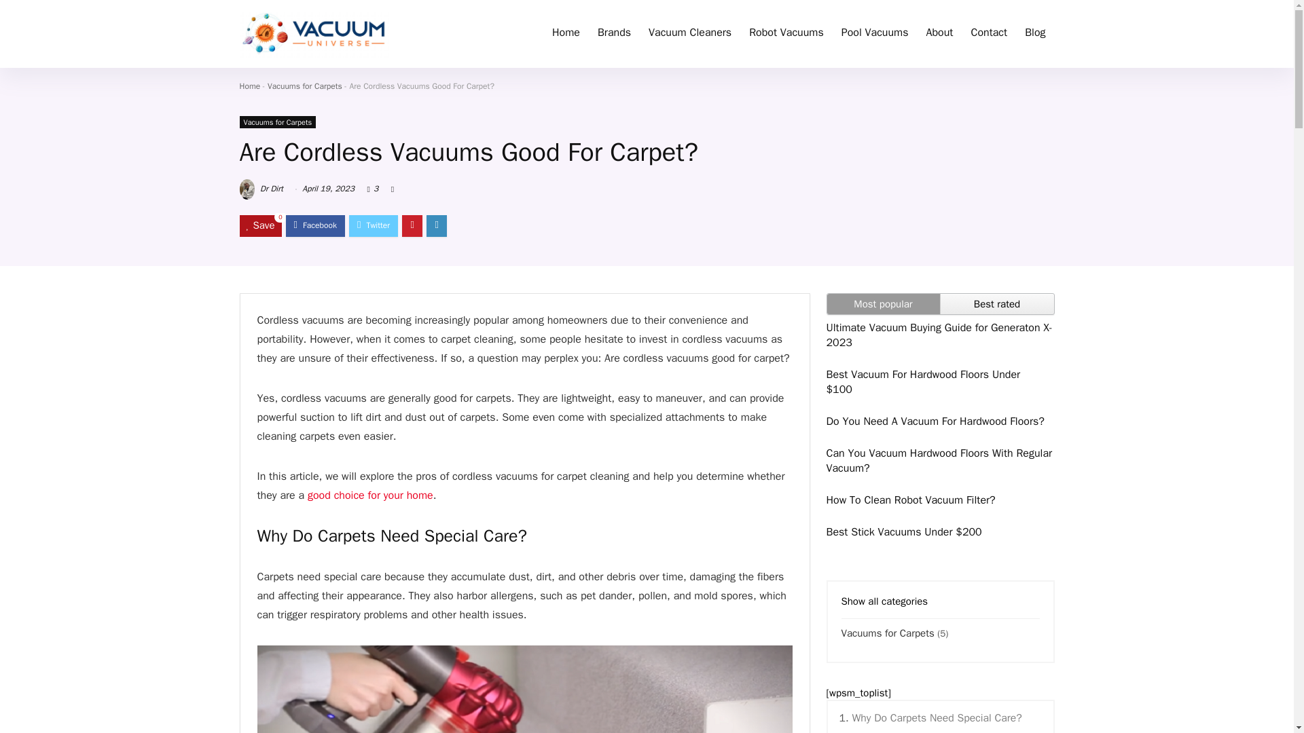 This screenshot has height=733, width=1304. I want to click on Pool Vacuums, so click(875, 34).